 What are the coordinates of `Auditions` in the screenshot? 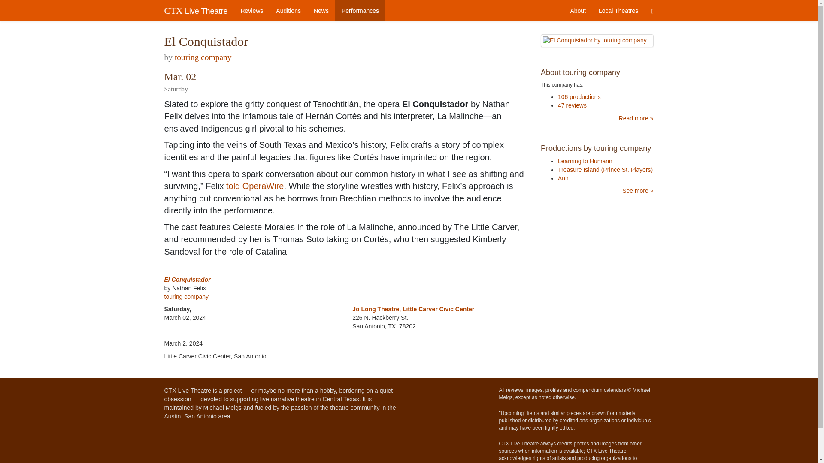 It's located at (288, 10).